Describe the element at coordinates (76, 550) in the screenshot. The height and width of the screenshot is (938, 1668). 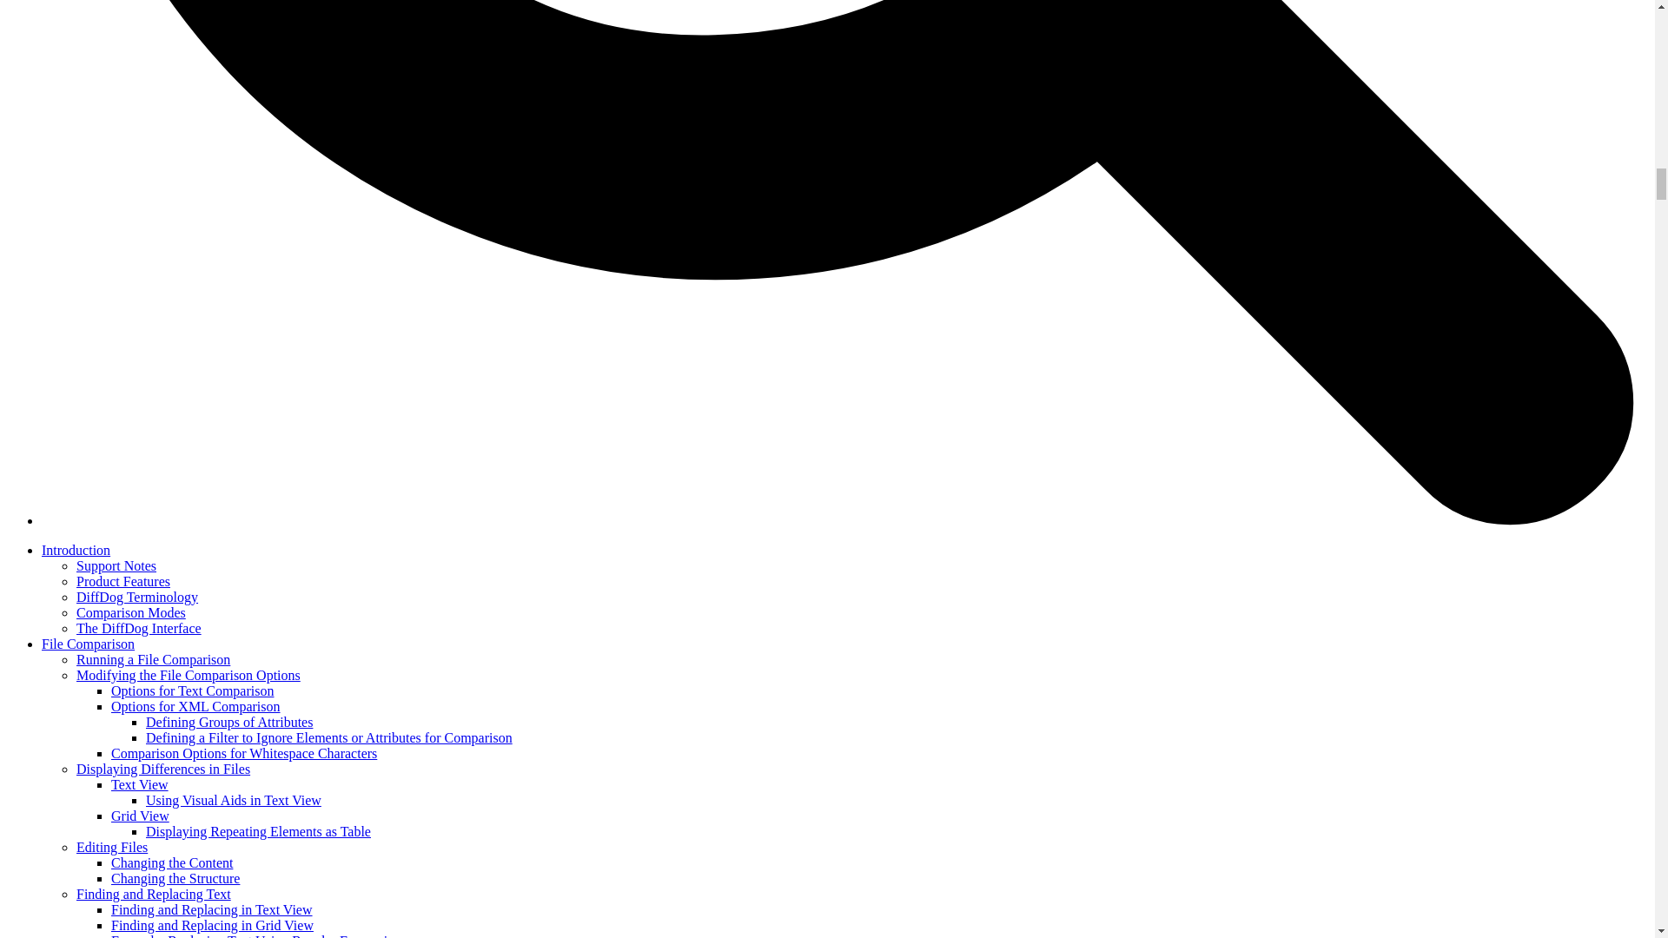
I see `Introduction` at that location.